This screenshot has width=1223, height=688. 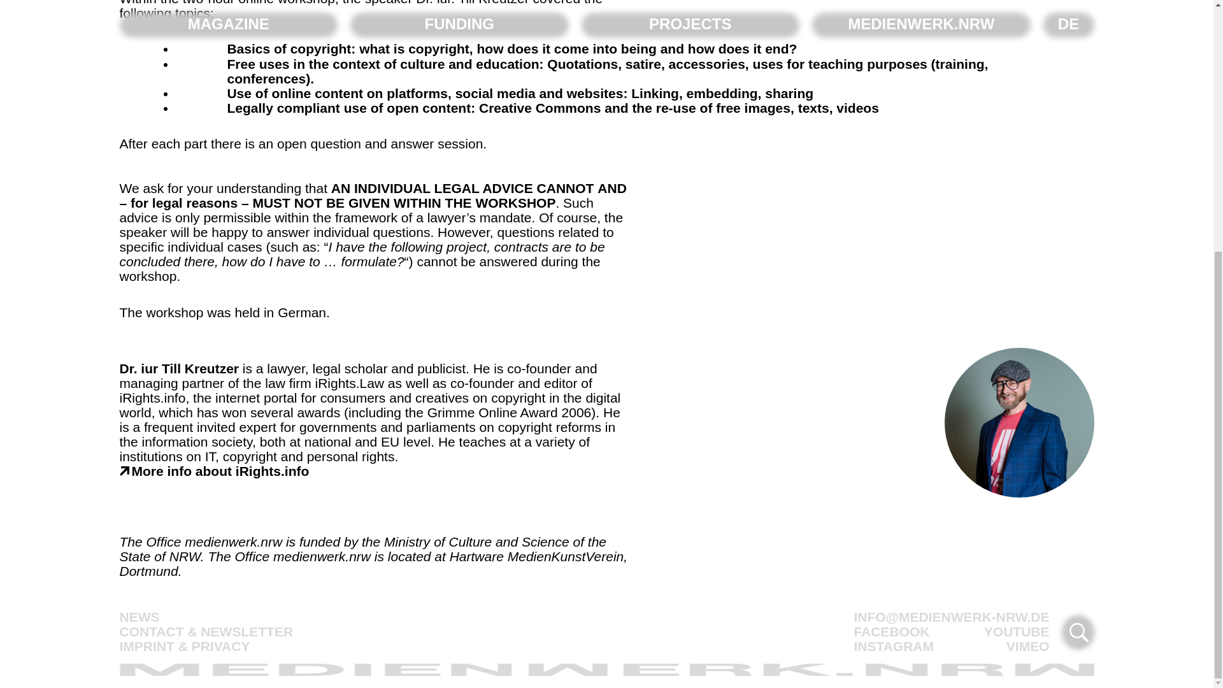 What do you see at coordinates (1028, 646) in the screenshot?
I see `VIMEO` at bounding box center [1028, 646].